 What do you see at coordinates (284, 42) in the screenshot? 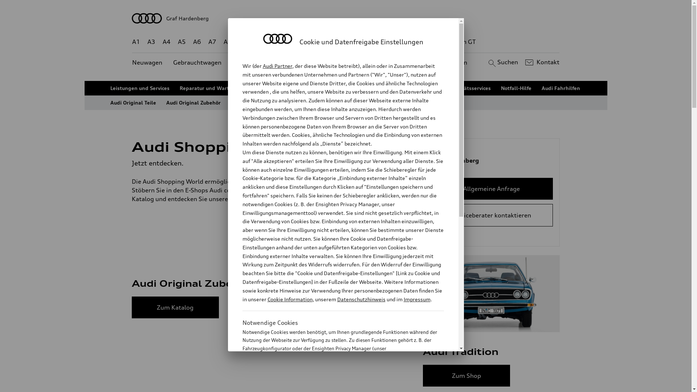
I see `Q4 e-tron` at bounding box center [284, 42].